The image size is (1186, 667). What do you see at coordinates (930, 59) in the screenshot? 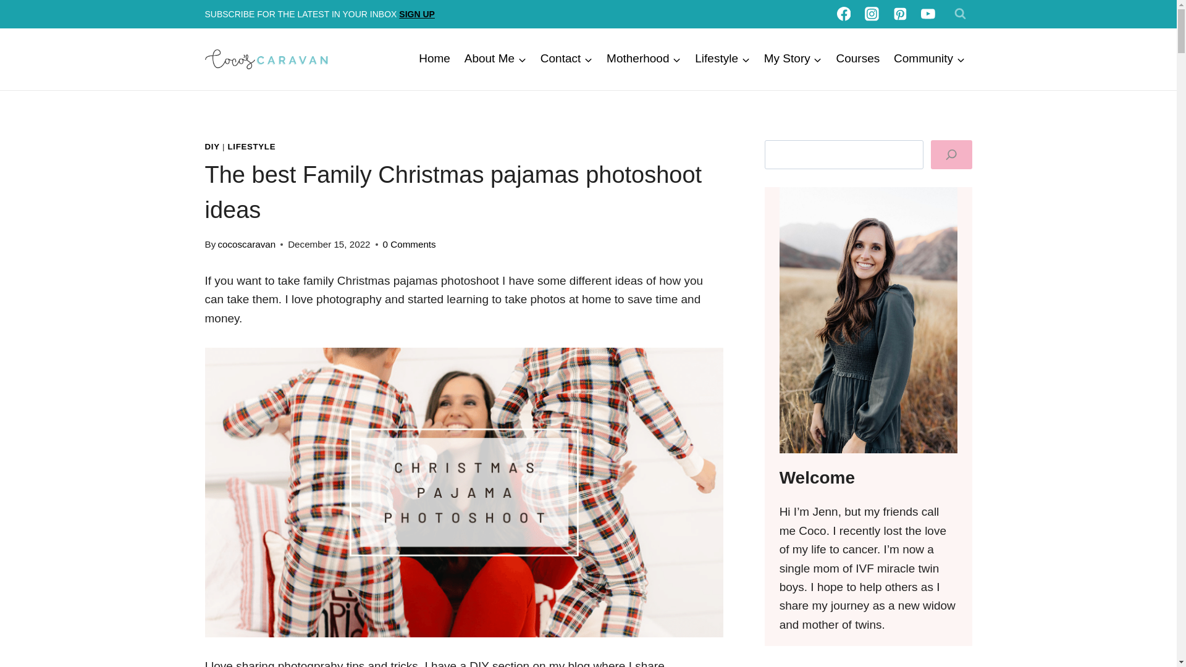
I see `Community` at bounding box center [930, 59].